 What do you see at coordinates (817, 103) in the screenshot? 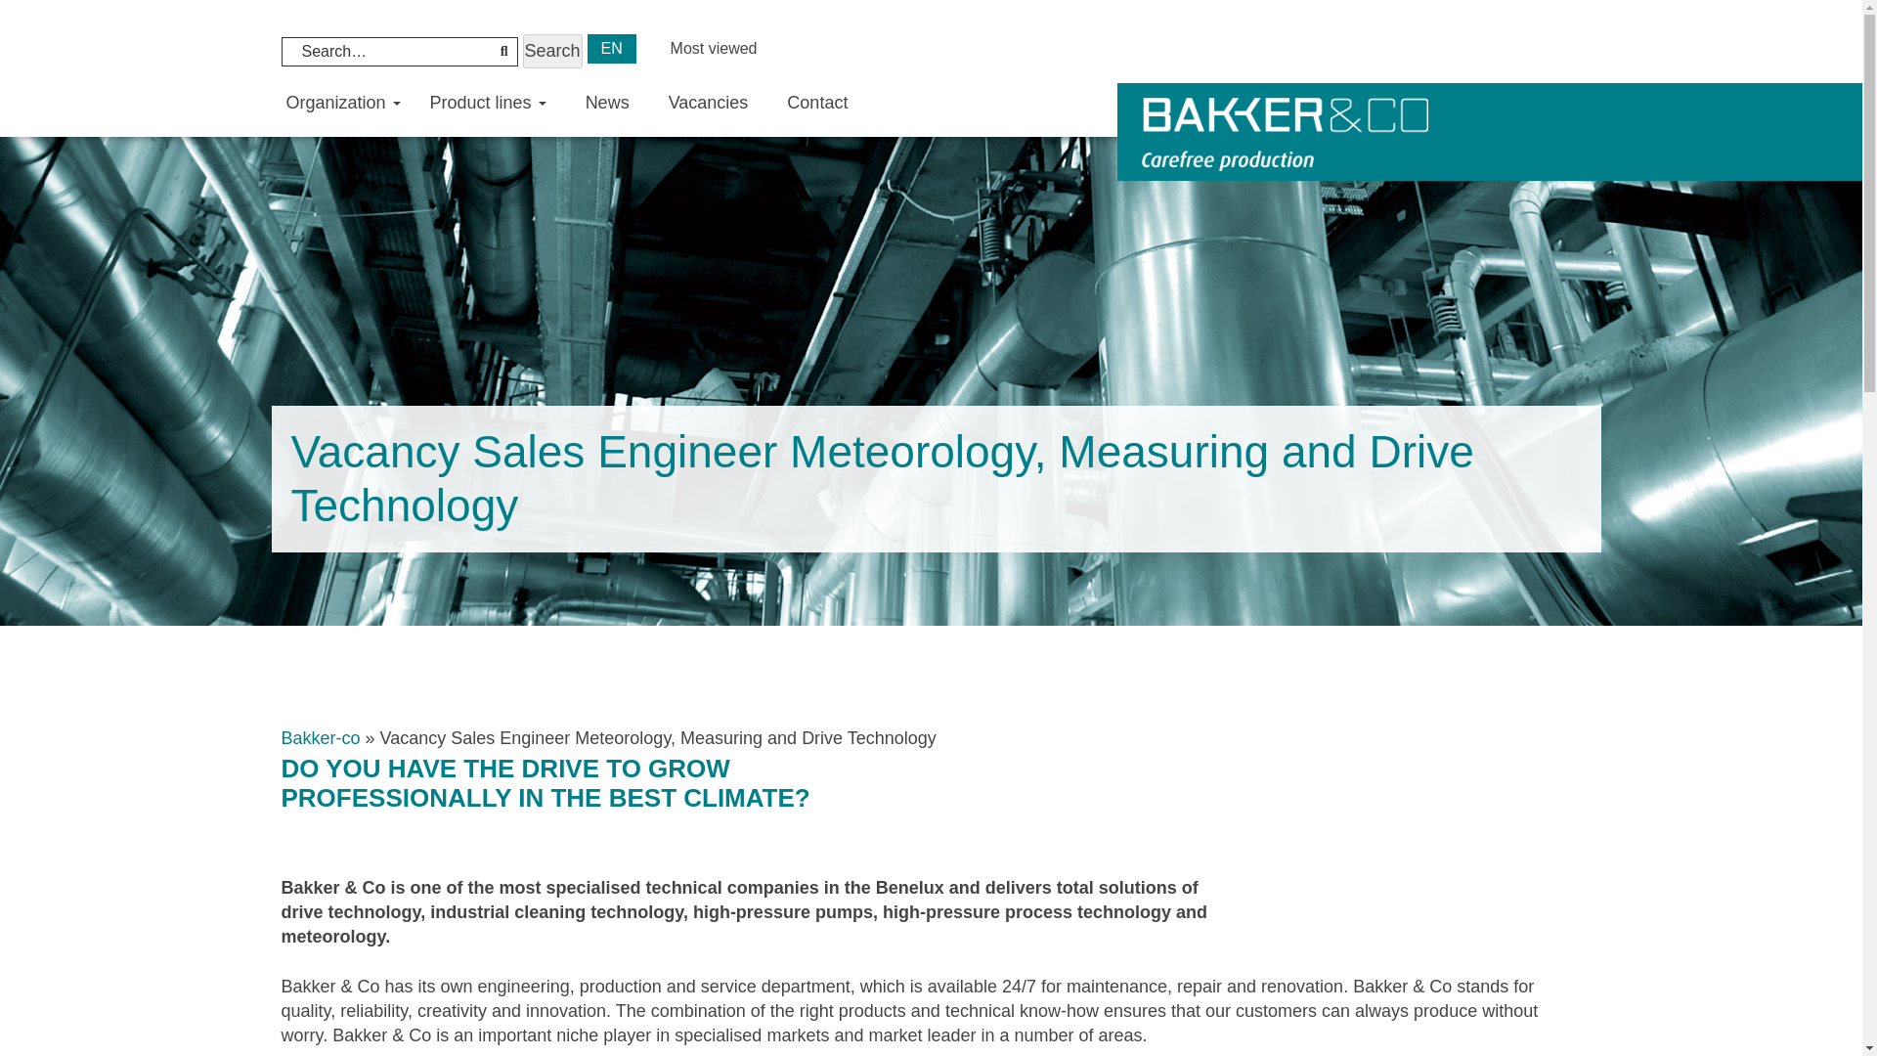
I see `Contact` at bounding box center [817, 103].